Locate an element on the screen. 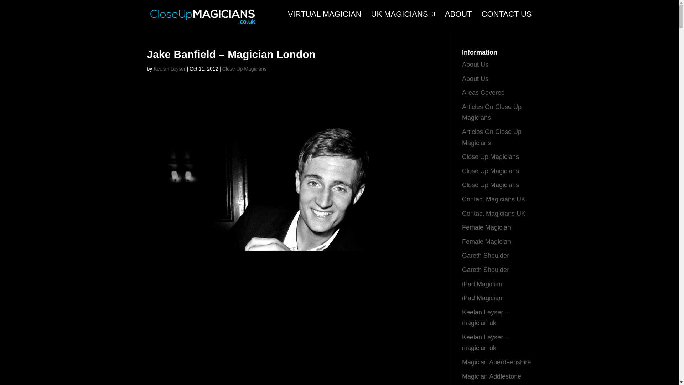  Virtual Magician is located at coordinates (325, 20).